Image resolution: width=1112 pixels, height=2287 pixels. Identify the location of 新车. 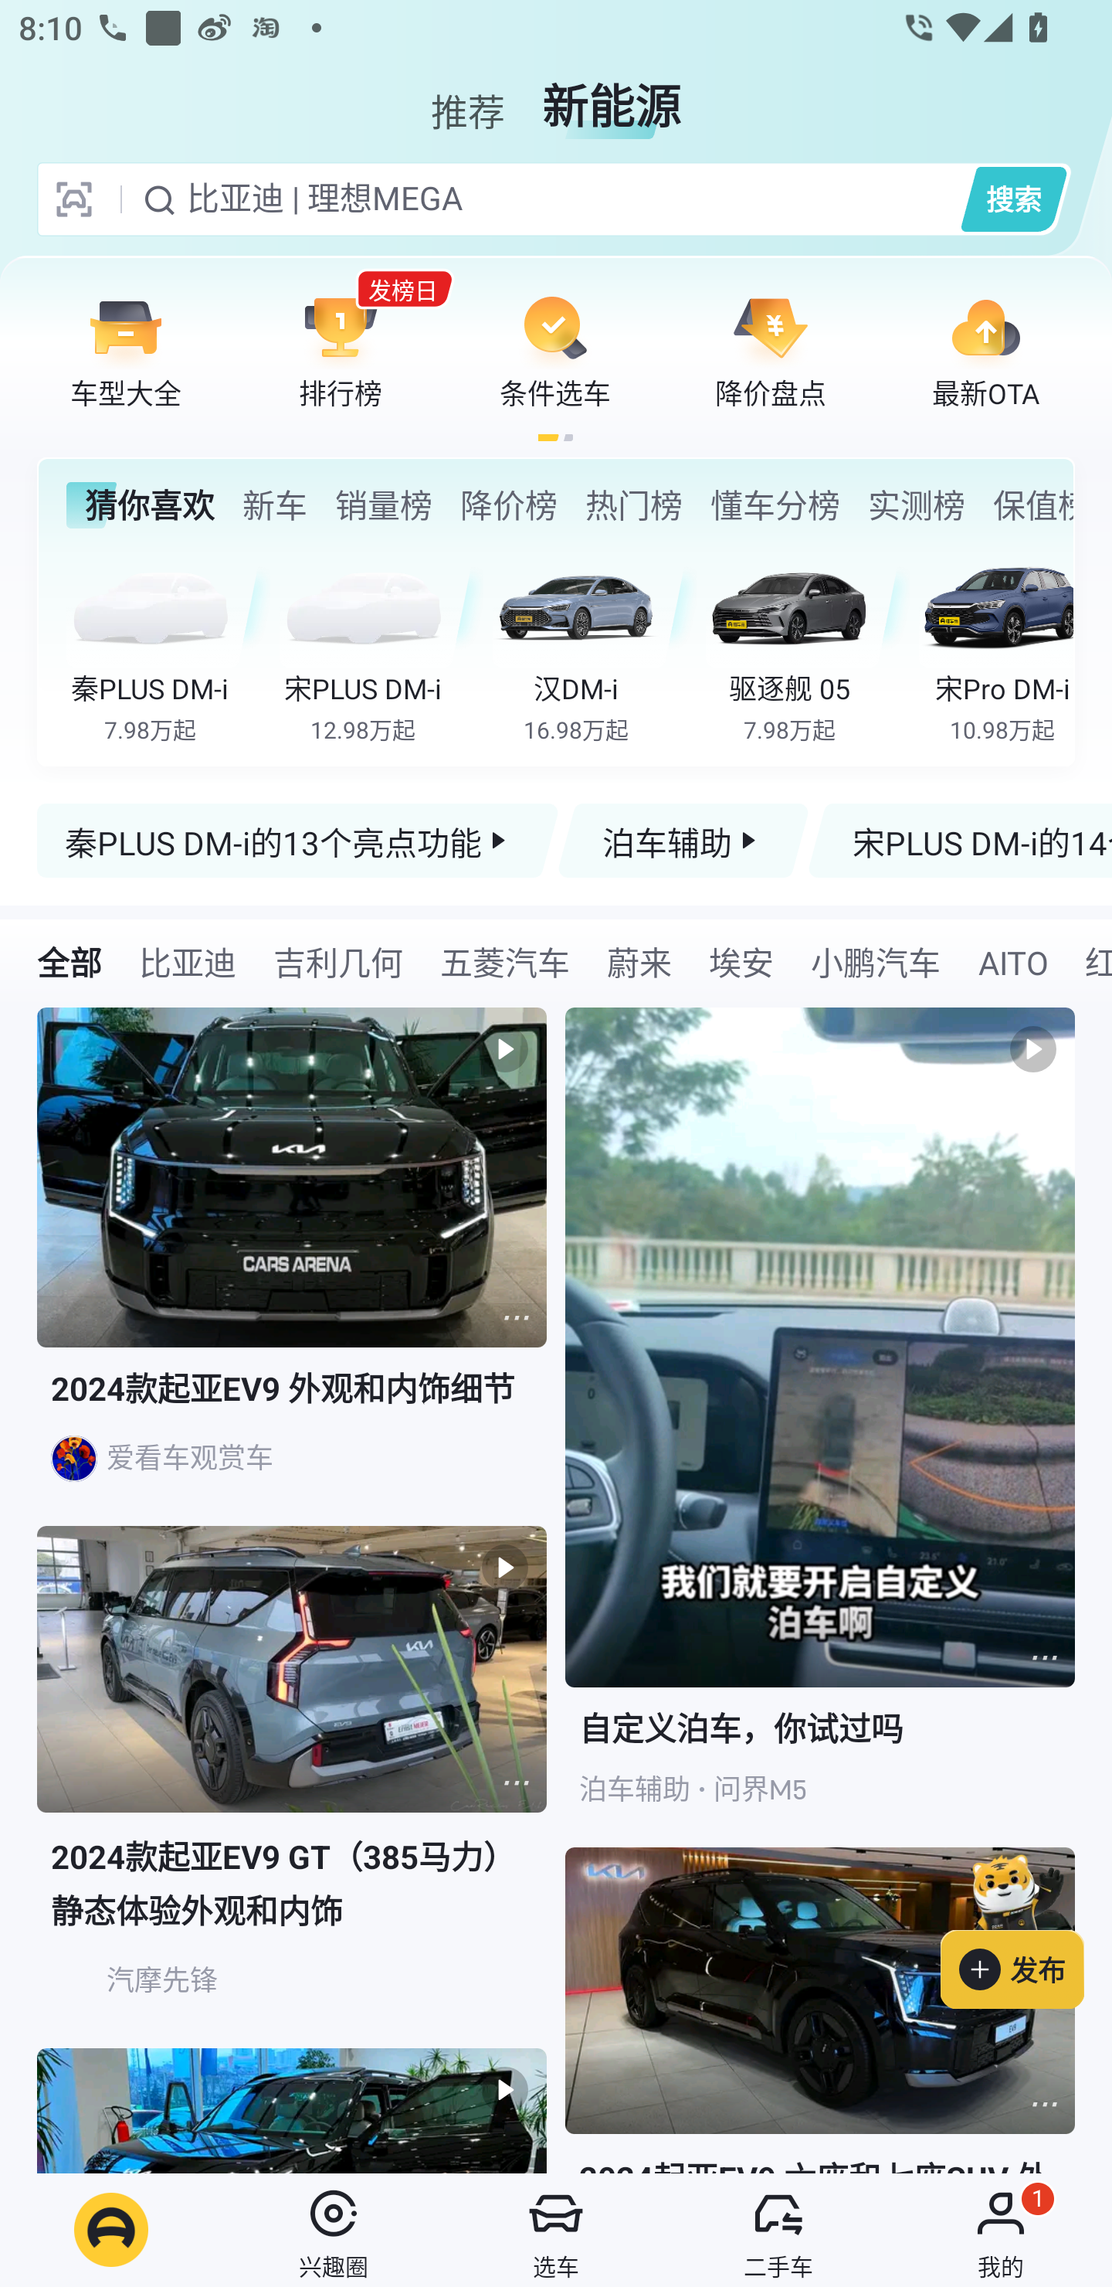
(274, 505).